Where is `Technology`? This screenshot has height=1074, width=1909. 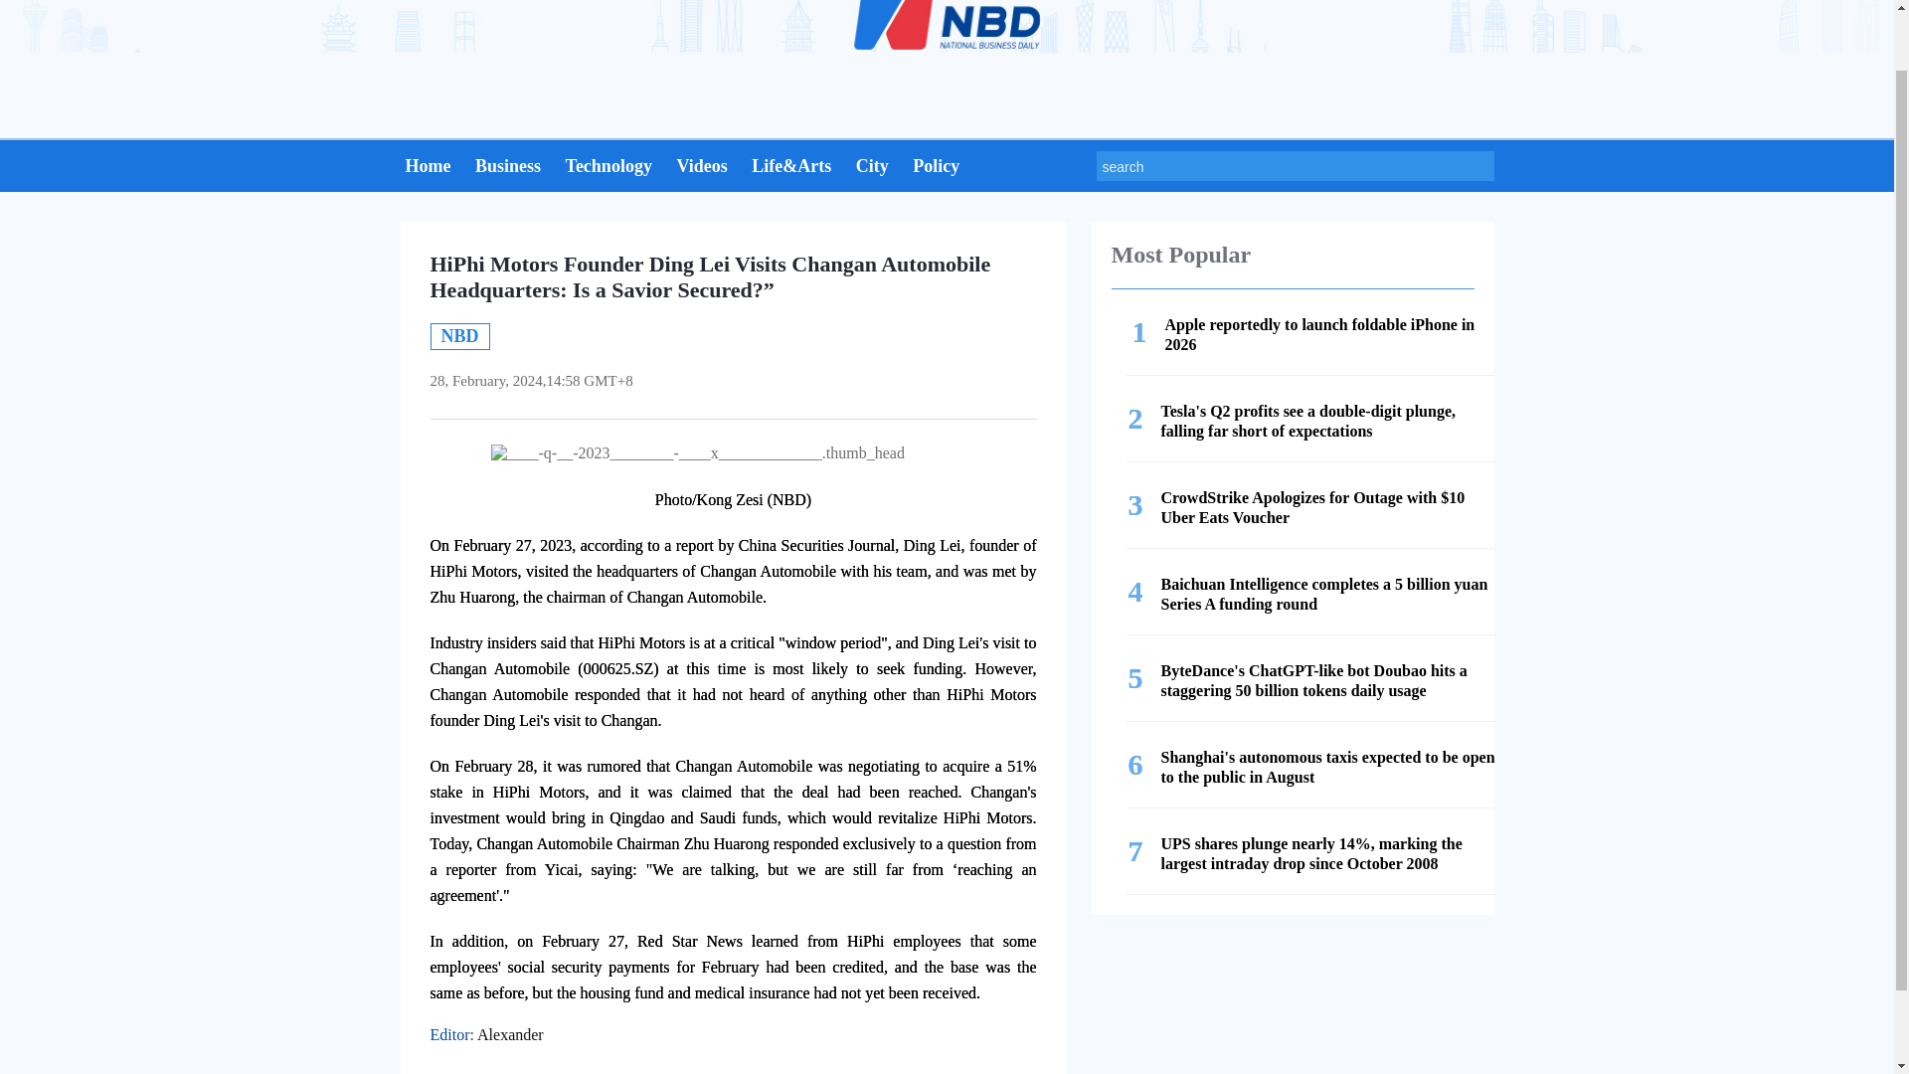
Technology is located at coordinates (608, 169).